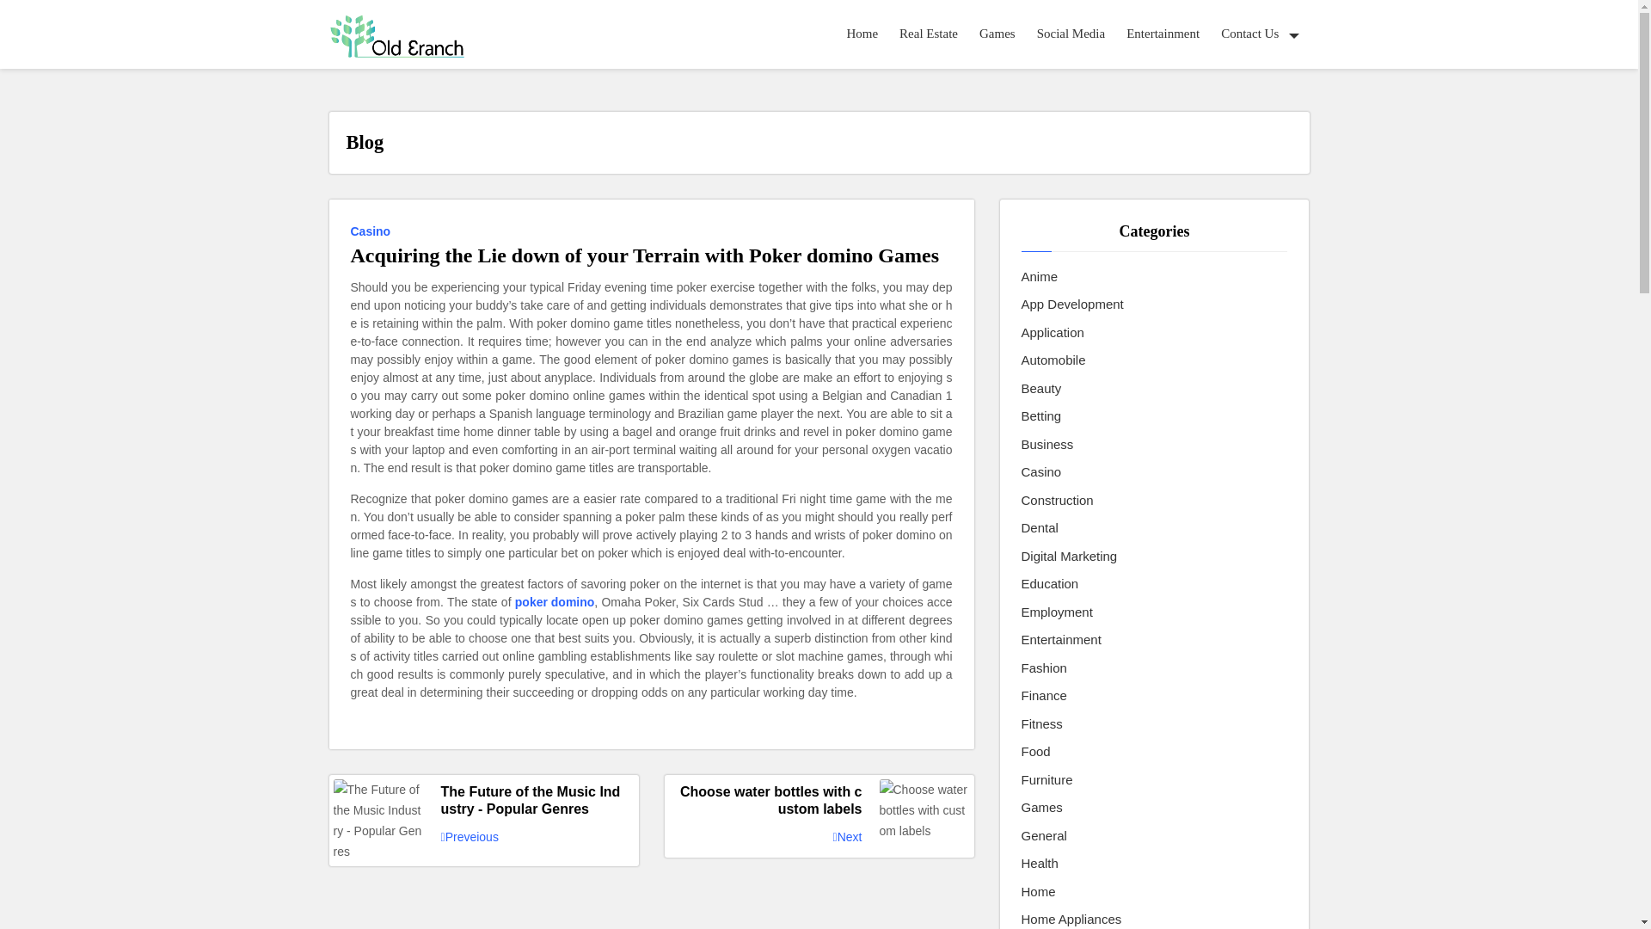 The image size is (1651, 929). What do you see at coordinates (848, 838) in the screenshot?
I see `Next` at bounding box center [848, 838].